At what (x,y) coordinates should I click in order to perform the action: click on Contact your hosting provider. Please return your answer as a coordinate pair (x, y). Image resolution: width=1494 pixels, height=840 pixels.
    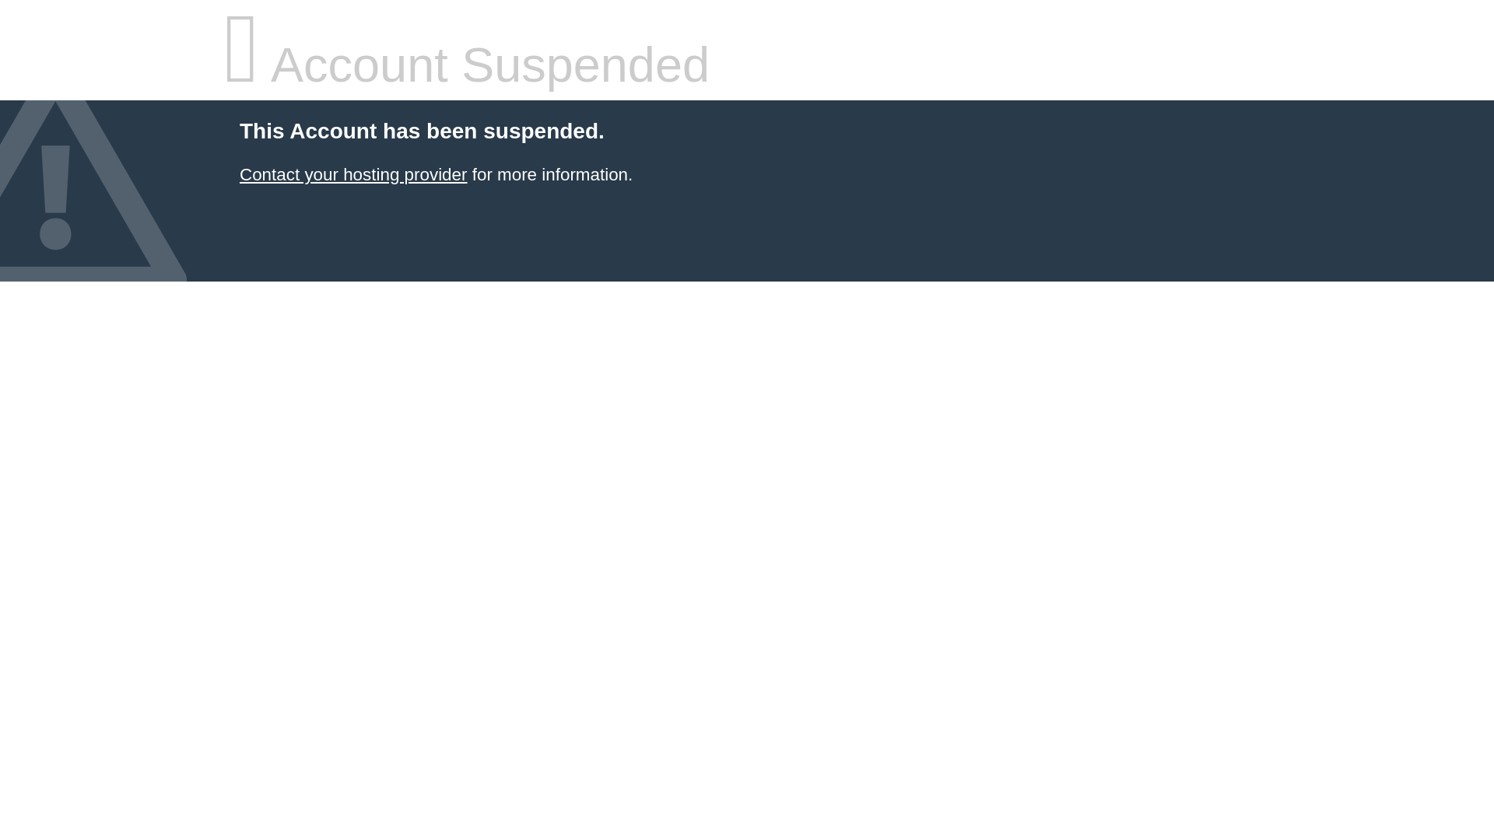
    Looking at the image, I should click on (352, 174).